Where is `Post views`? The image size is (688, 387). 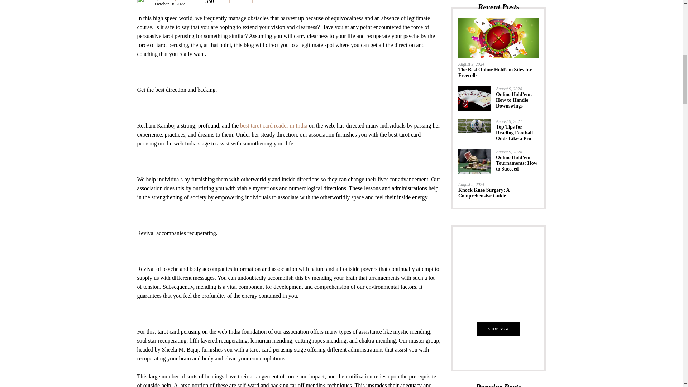
Post views is located at coordinates (207, 3).